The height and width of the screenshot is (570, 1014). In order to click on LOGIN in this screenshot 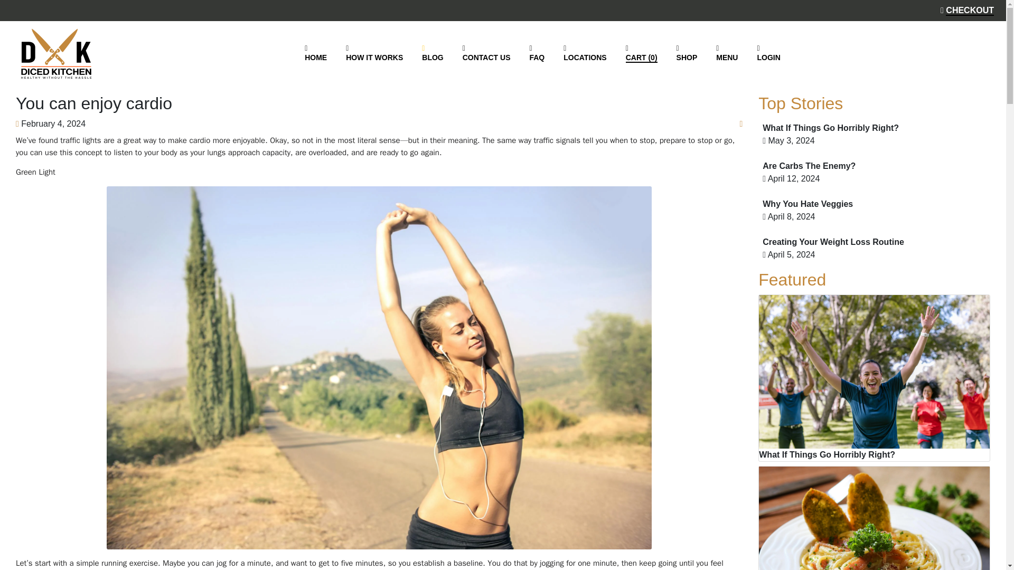, I will do `click(768, 54)`.